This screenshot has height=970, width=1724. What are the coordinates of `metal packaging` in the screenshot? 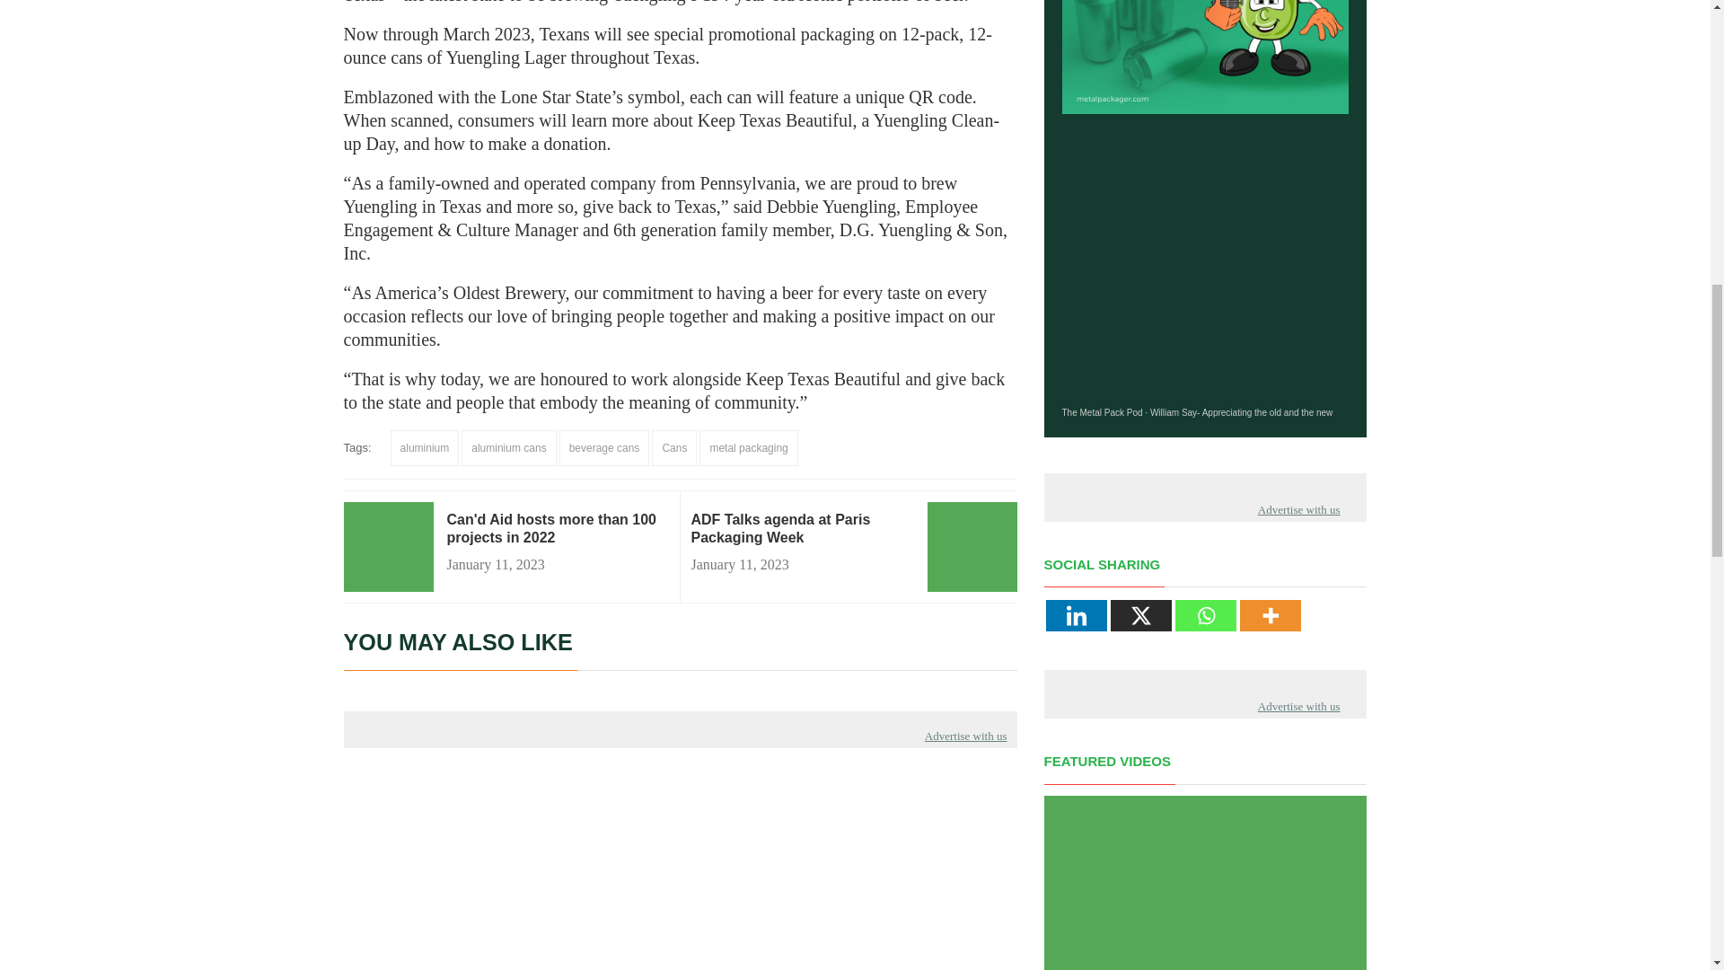 It's located at (748, 448).